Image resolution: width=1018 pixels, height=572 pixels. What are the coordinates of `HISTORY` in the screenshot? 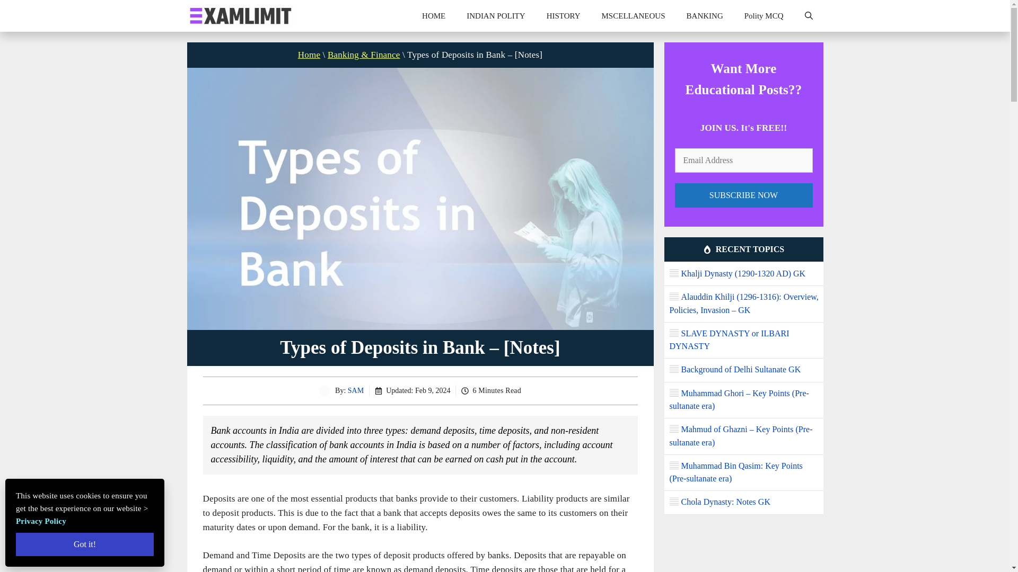 It's located at (564, 16).